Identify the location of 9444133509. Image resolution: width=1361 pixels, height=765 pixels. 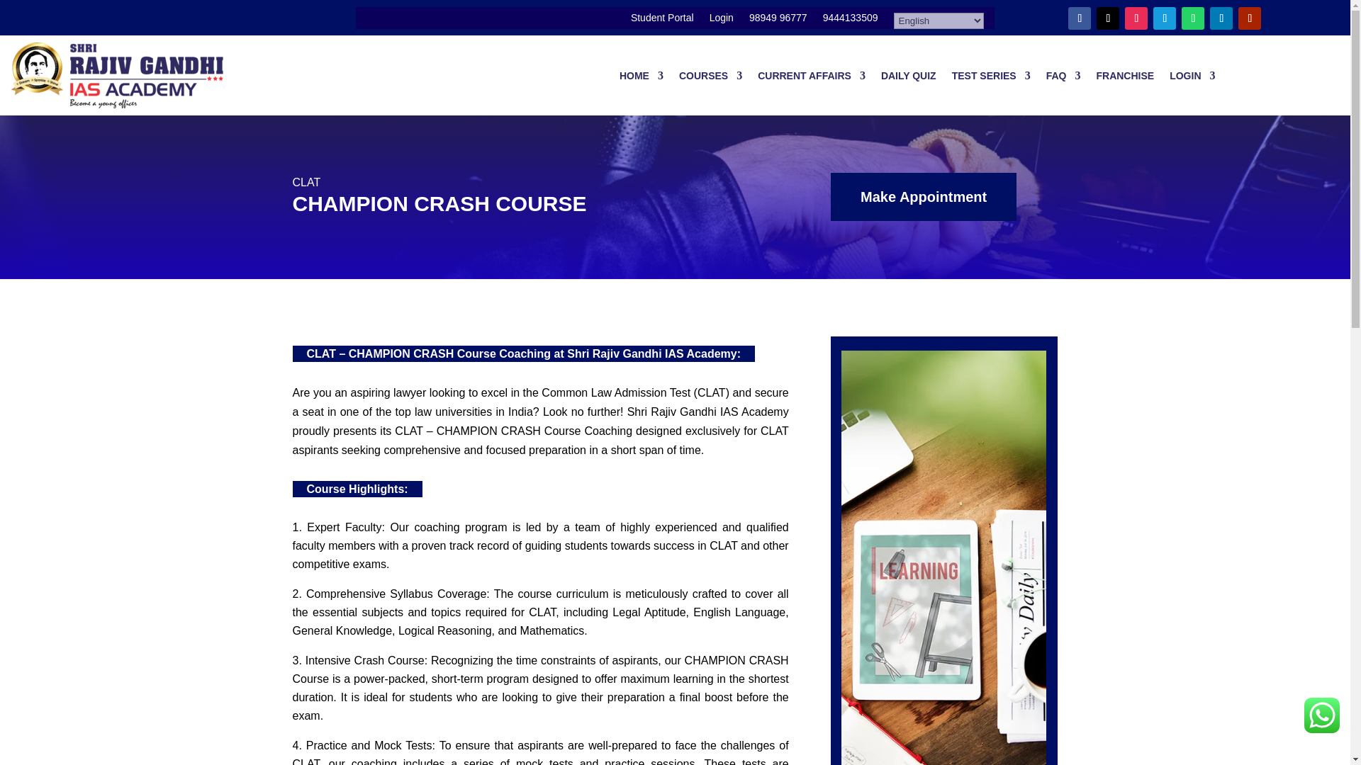
(851, 21).